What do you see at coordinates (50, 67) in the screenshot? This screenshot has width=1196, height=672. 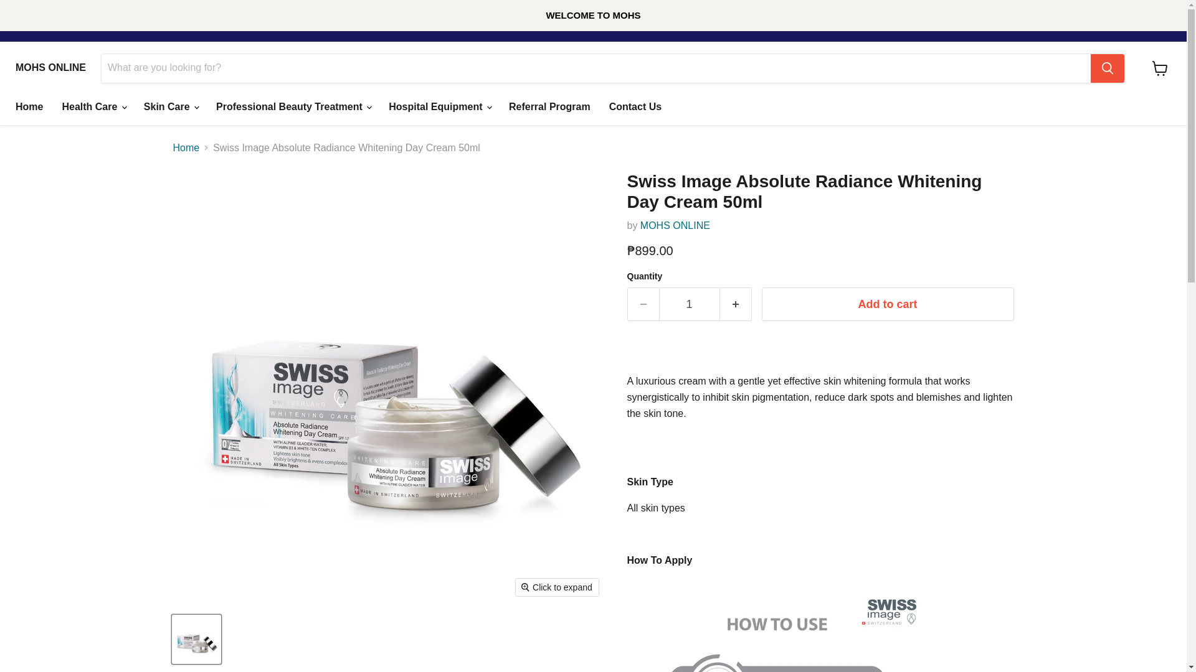 I see `MOHS ONLINE` at bounding box center [50, 67].